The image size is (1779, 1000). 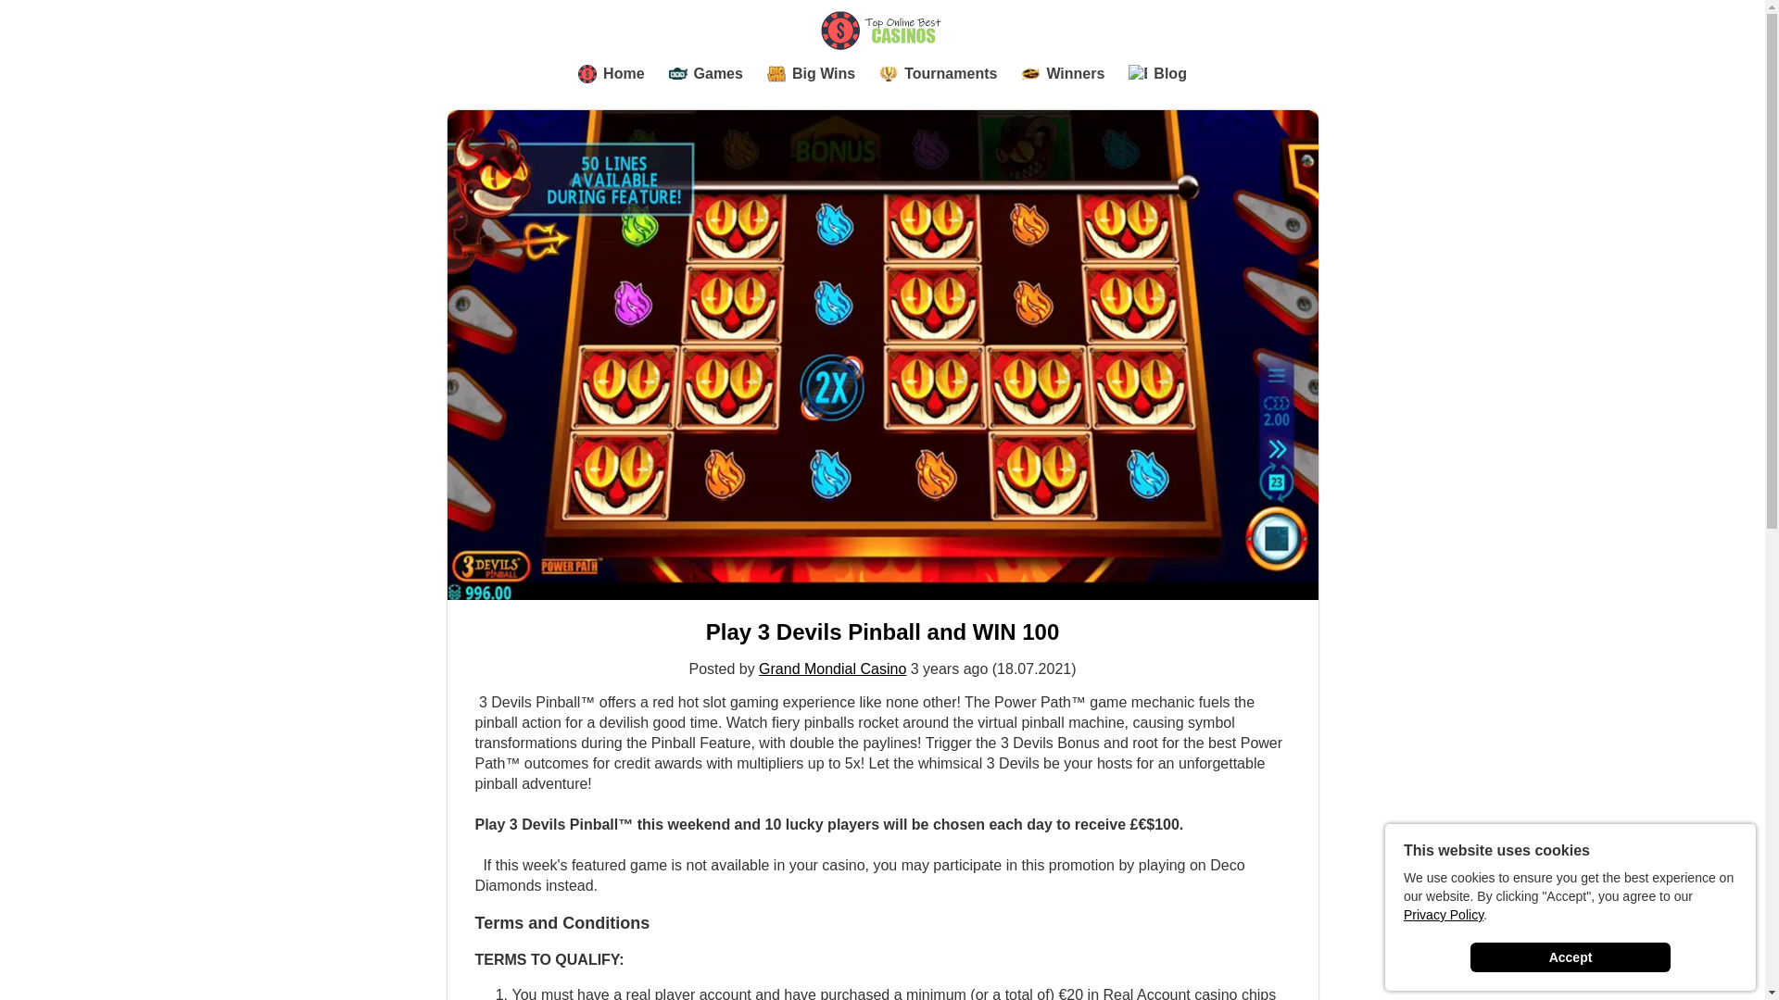 I want to click on Home, so click(x=611, y=74).